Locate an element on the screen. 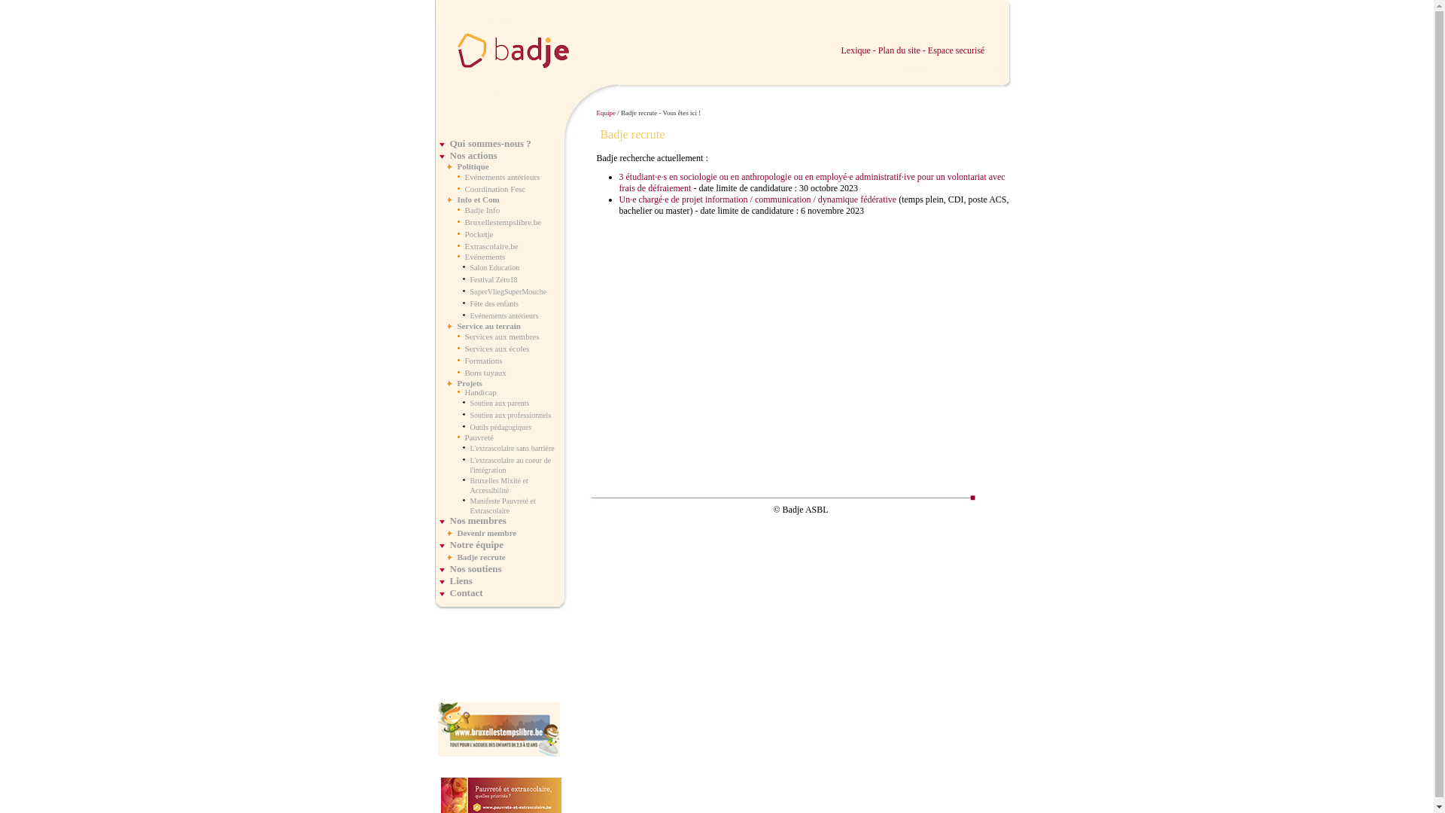  Badje Info is located at coordinates (483, 210).